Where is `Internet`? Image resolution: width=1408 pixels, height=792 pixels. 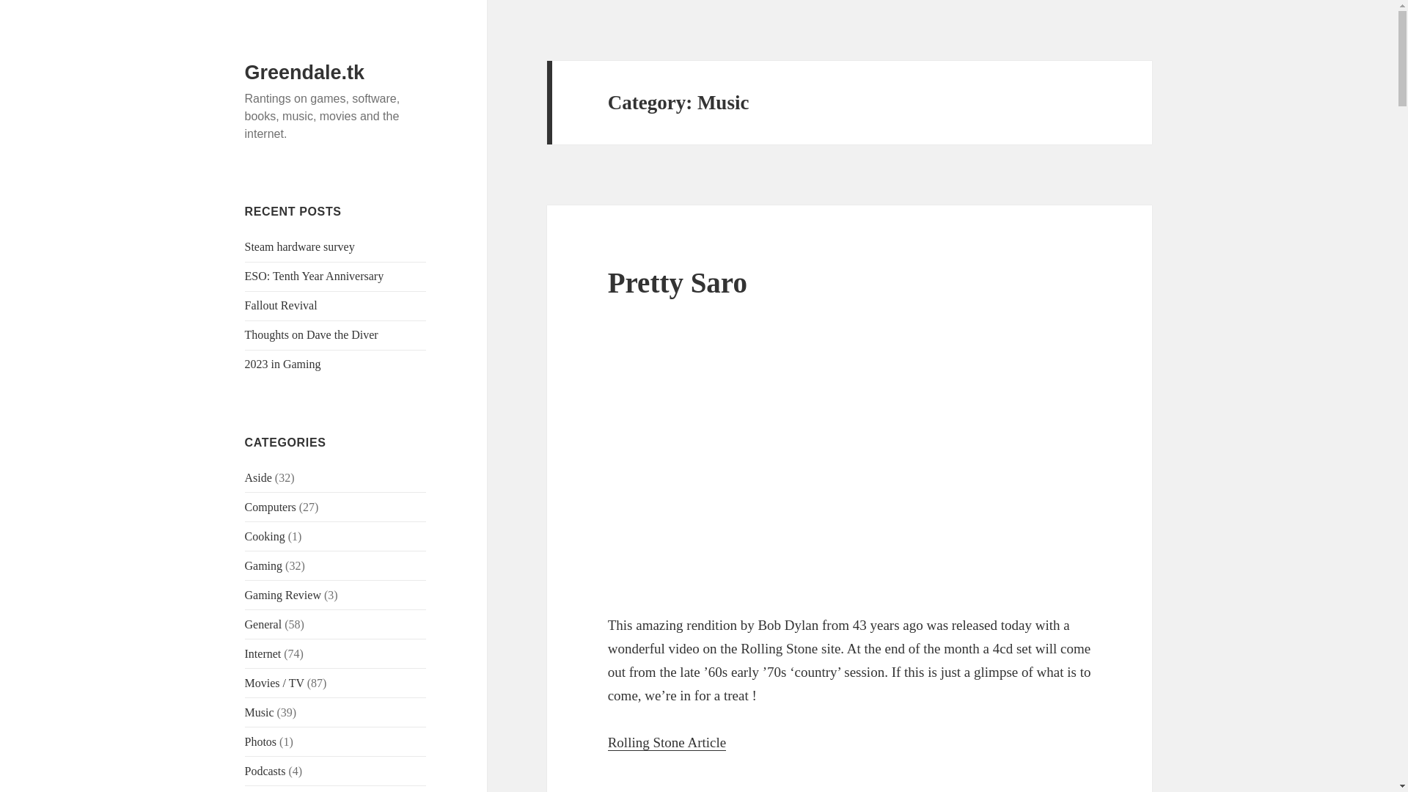
Internet is located at coordinates (263, 653).